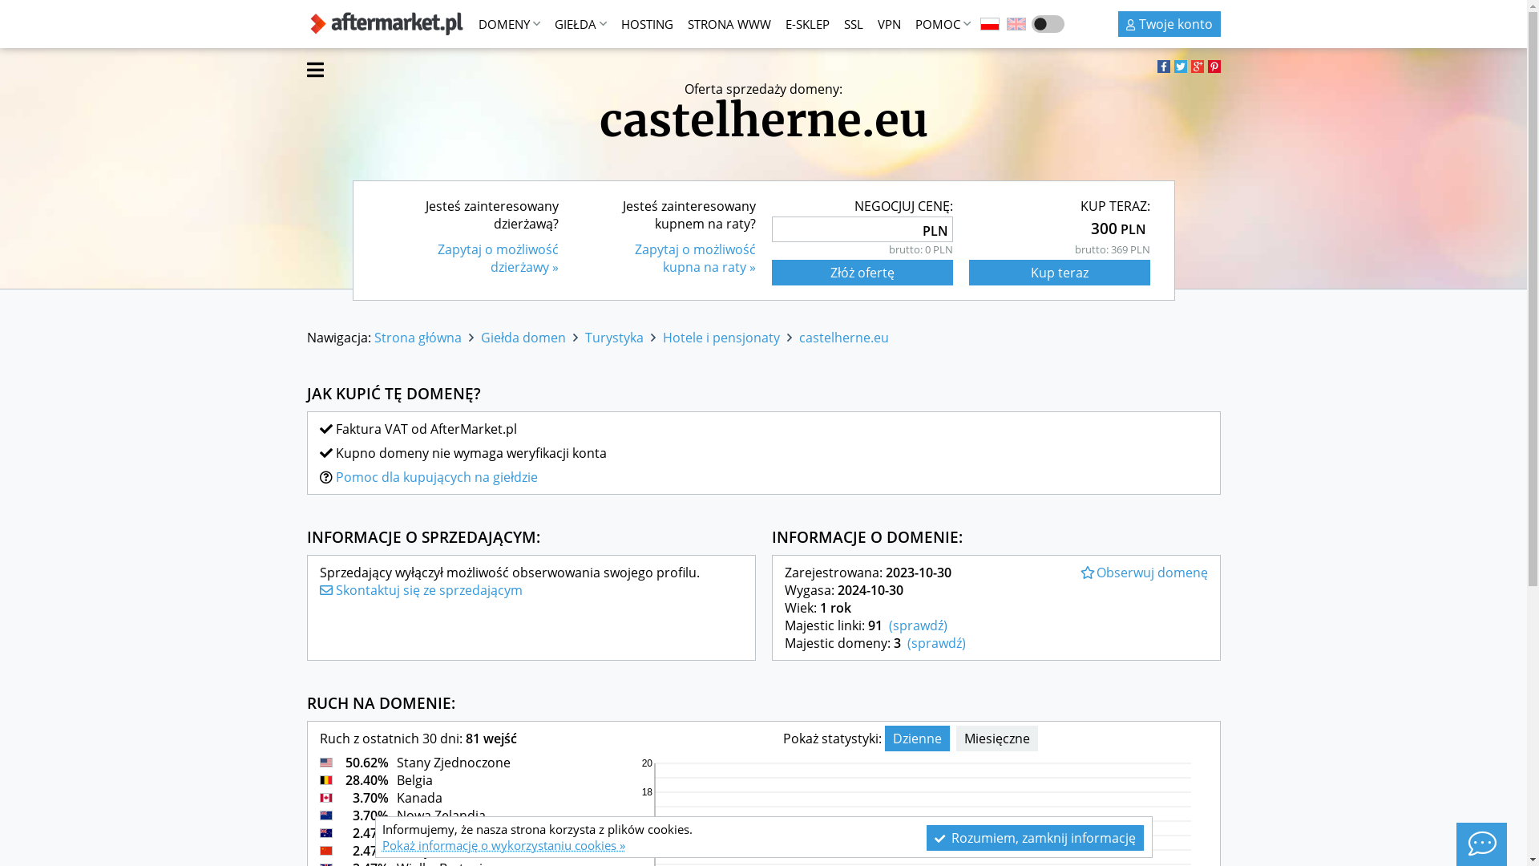 Image resolution: width=1539 pixels, height=866 pixels. I want to click on logo aftermarket, so click(386, 24).